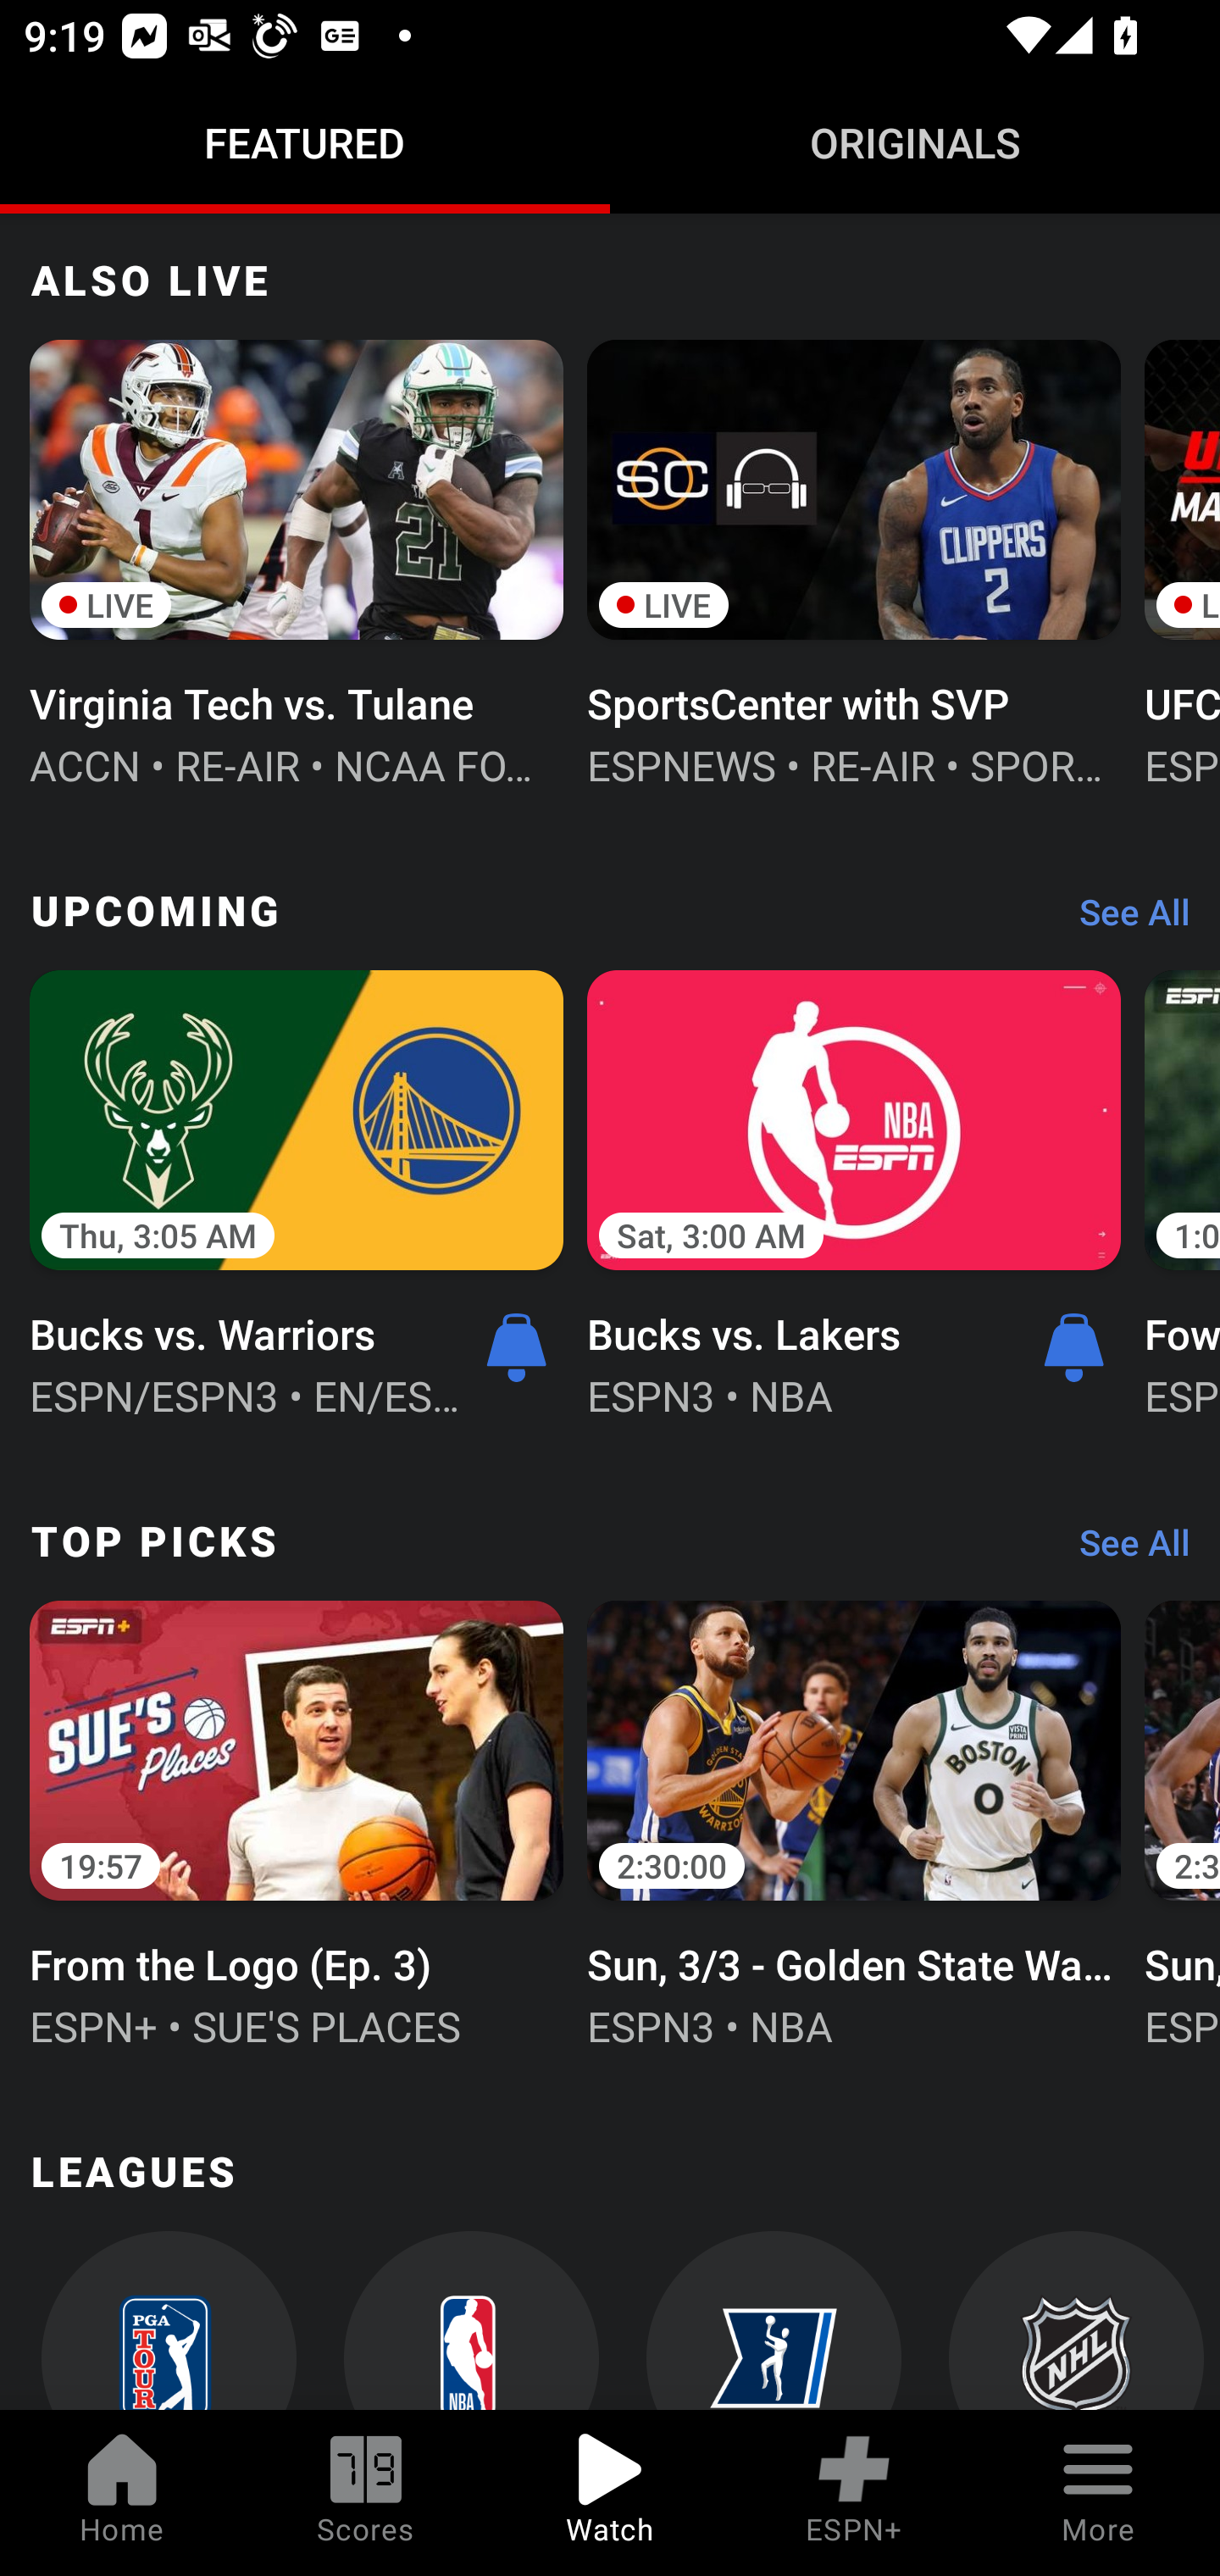 Image resolution: width=1220 pixels, height=2576 pixels. I want to click on See All, so click(1123, 919).